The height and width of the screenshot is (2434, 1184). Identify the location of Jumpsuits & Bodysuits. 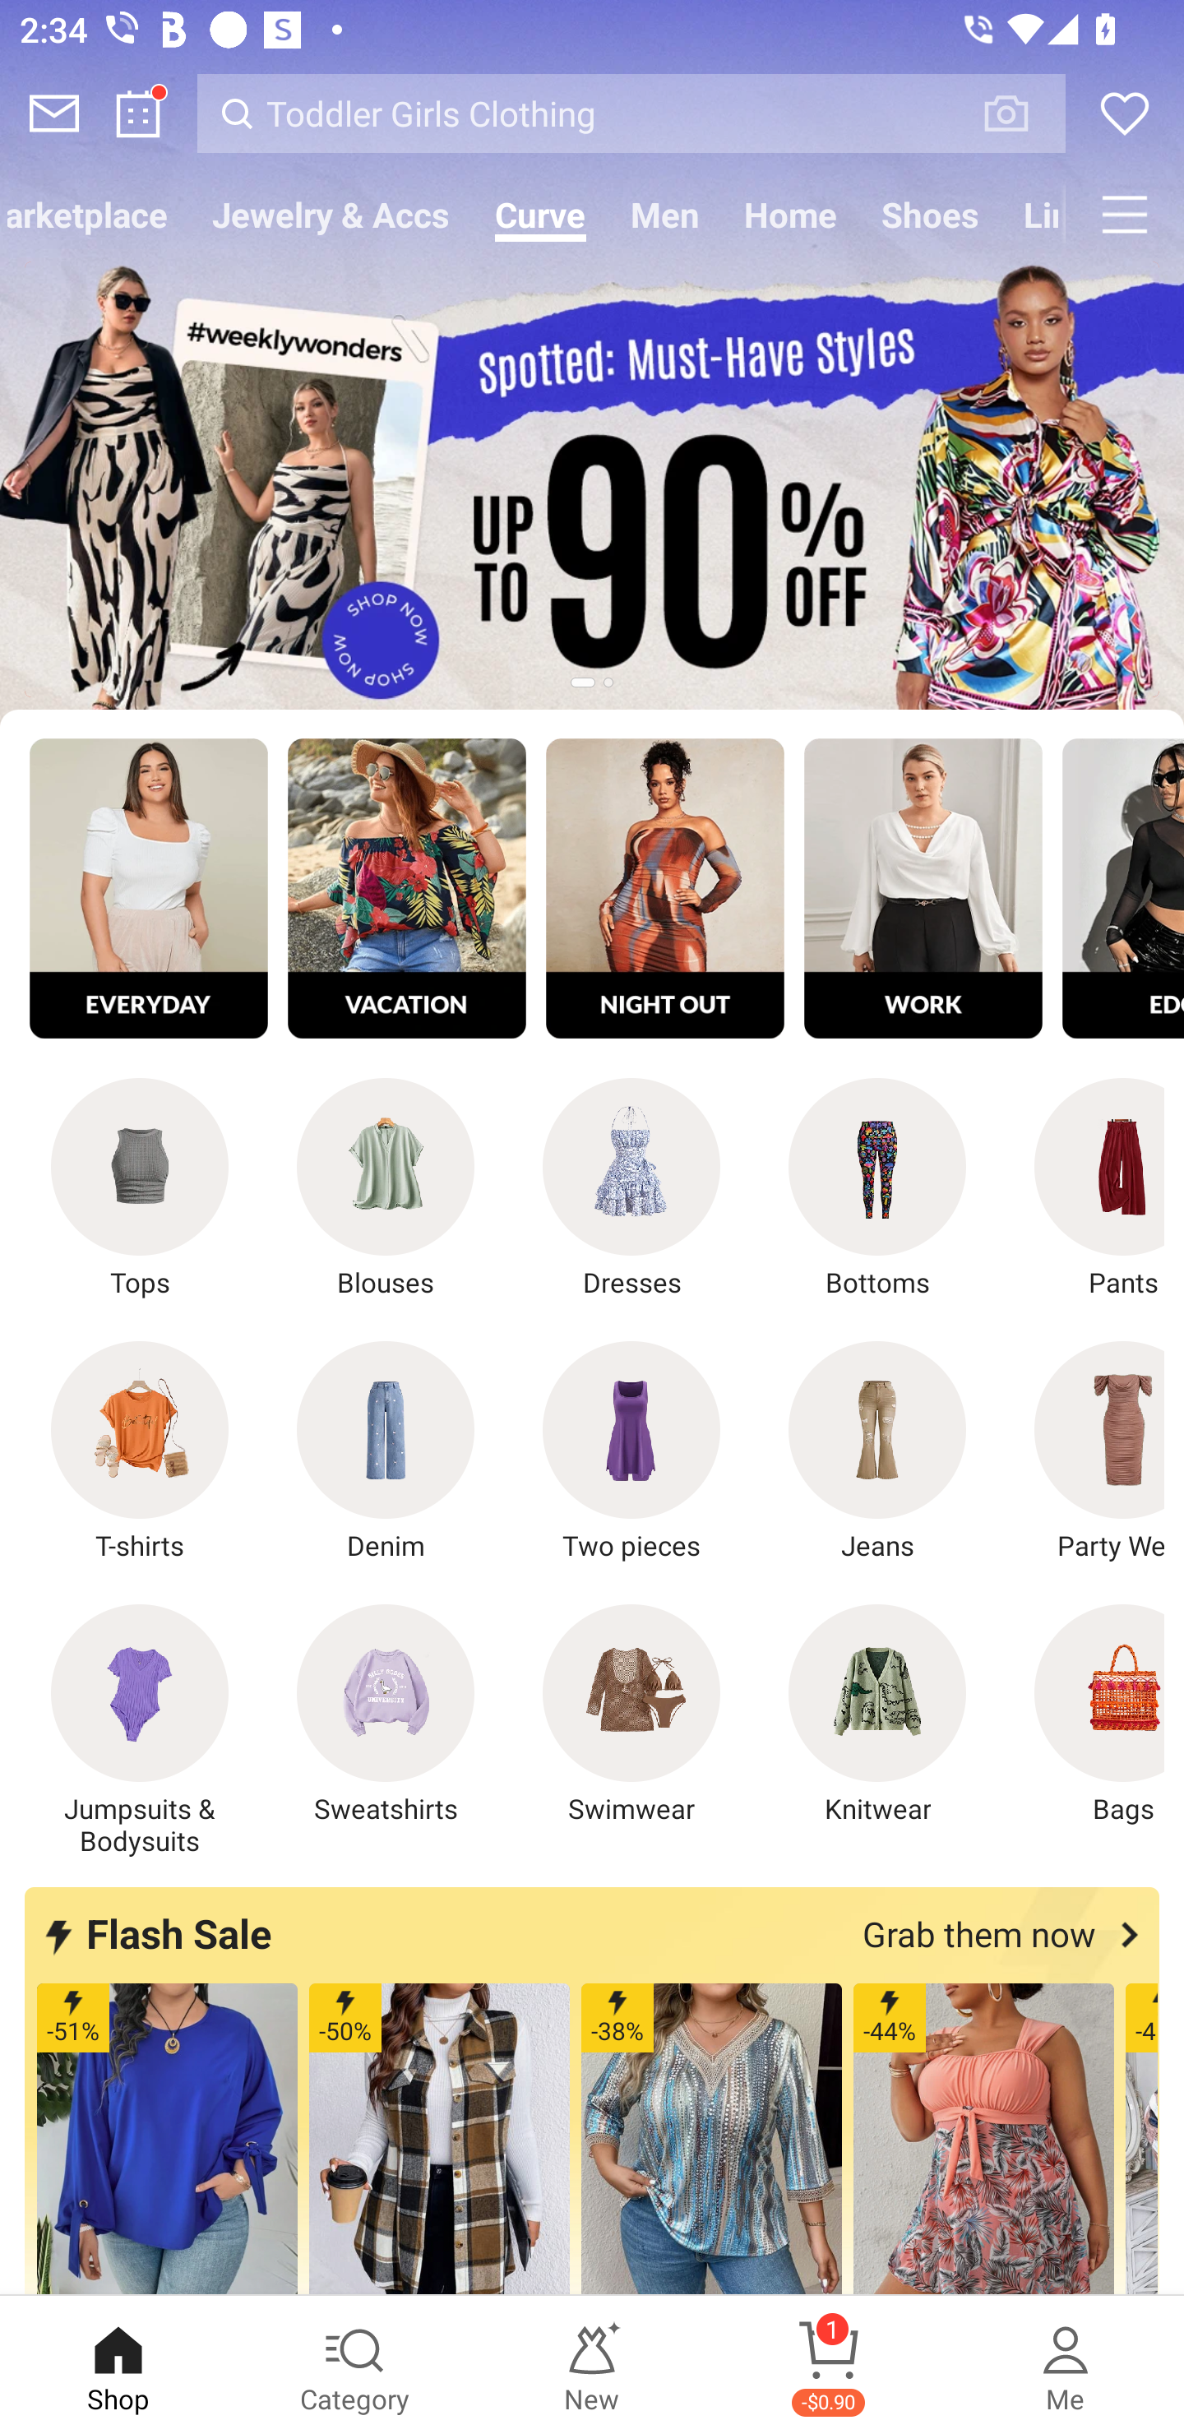
(140, 1730).